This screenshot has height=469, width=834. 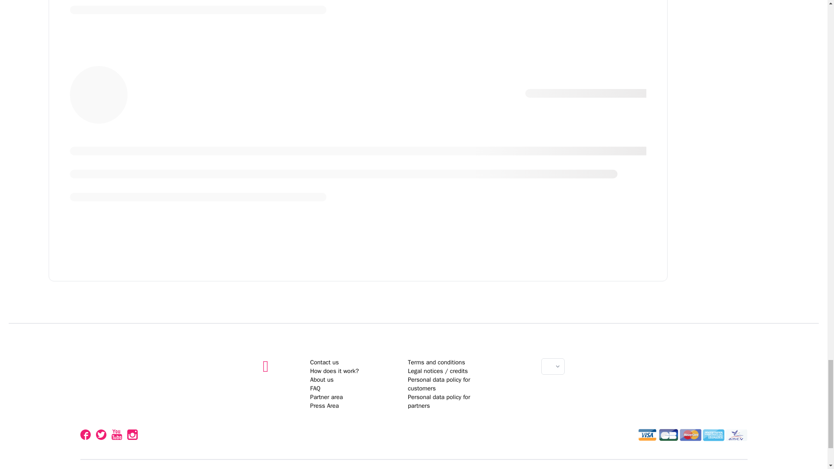 What do you see at coordinates (327, 397) in the screenshot?
I see `Partner area` at bounding box center [327, 397].